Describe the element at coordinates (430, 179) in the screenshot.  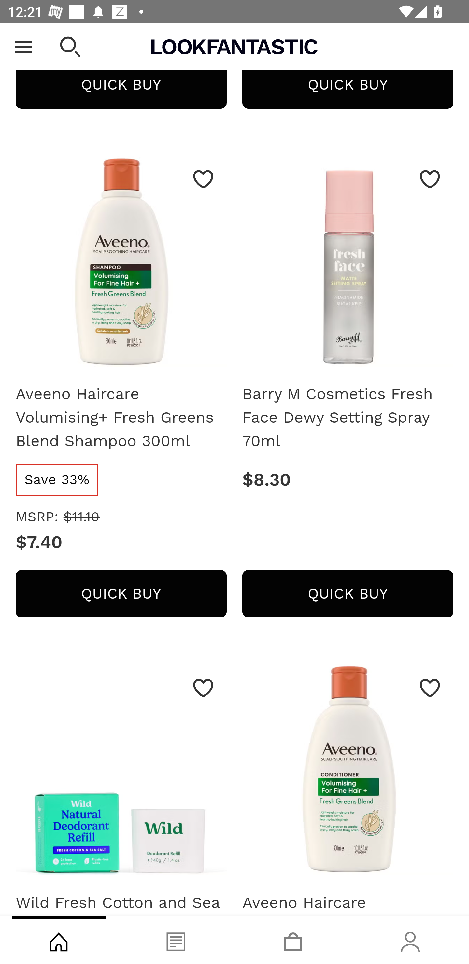
I see `Save to Wishlist` at that location.